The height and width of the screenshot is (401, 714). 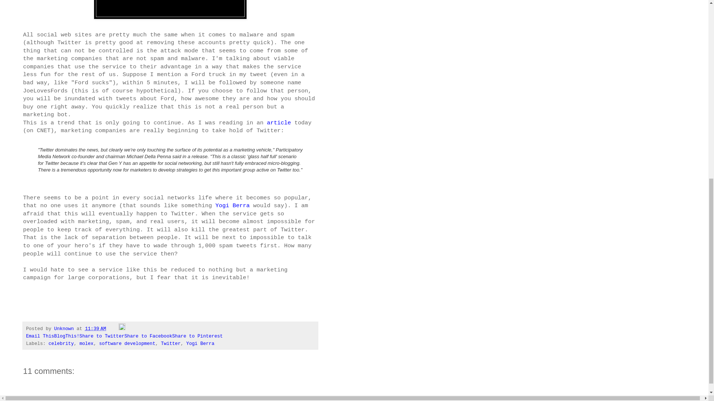 I want to click on BlogThis!, so click(x=67, y=336).